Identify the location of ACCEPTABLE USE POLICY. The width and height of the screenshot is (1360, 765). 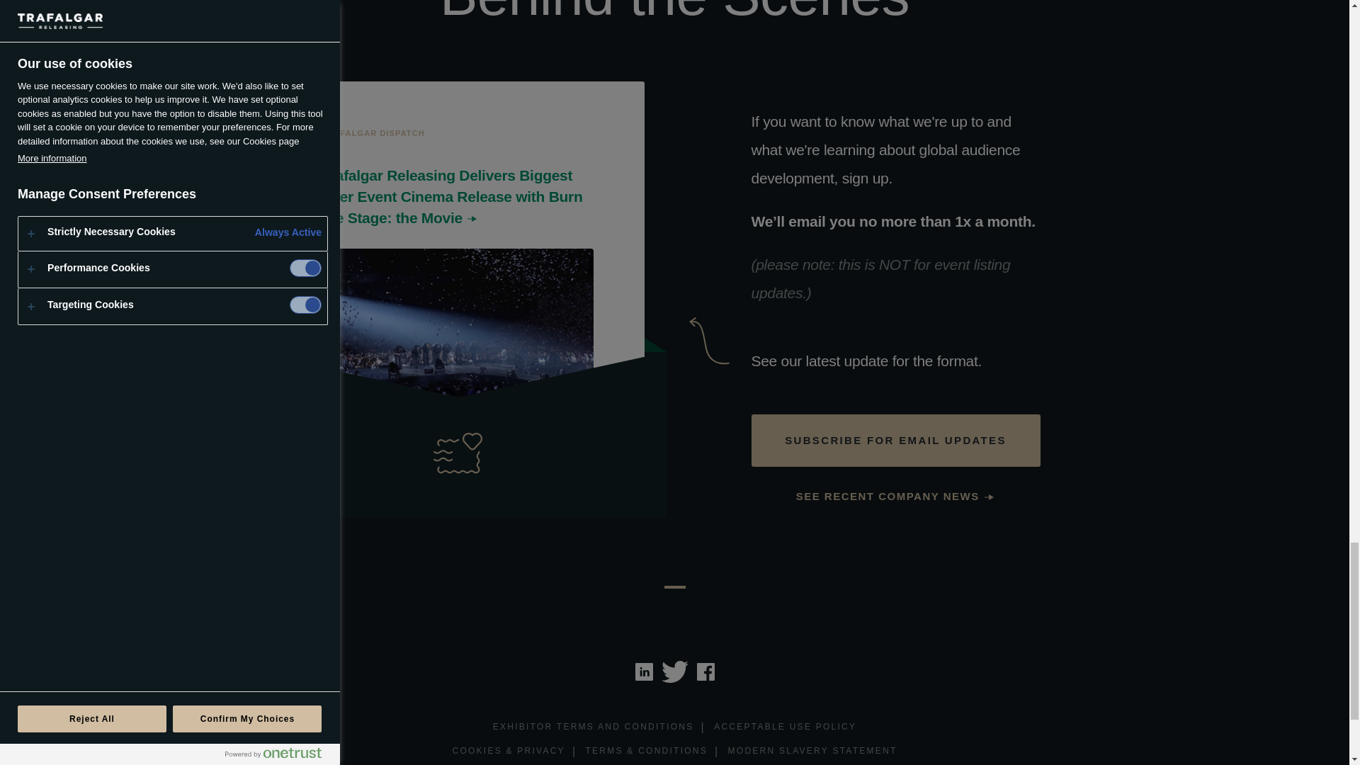
(785, 727).